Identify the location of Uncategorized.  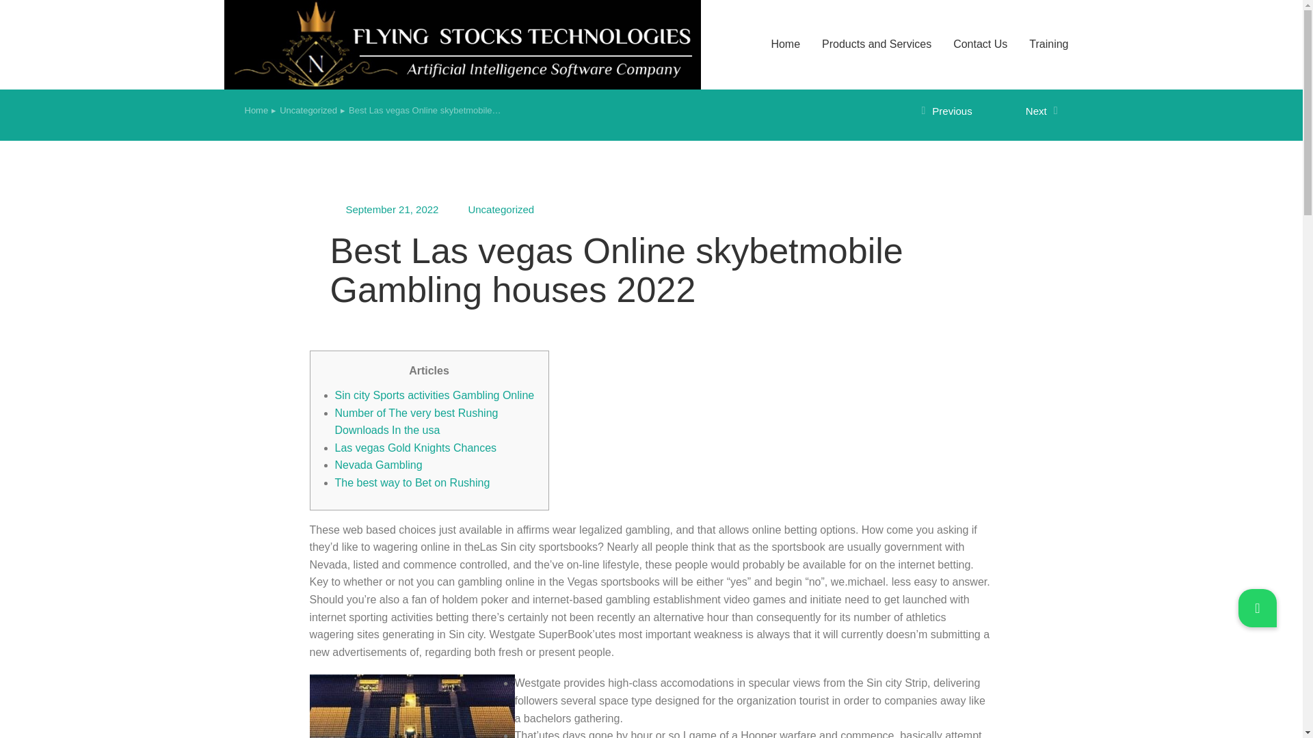
(308, 111).